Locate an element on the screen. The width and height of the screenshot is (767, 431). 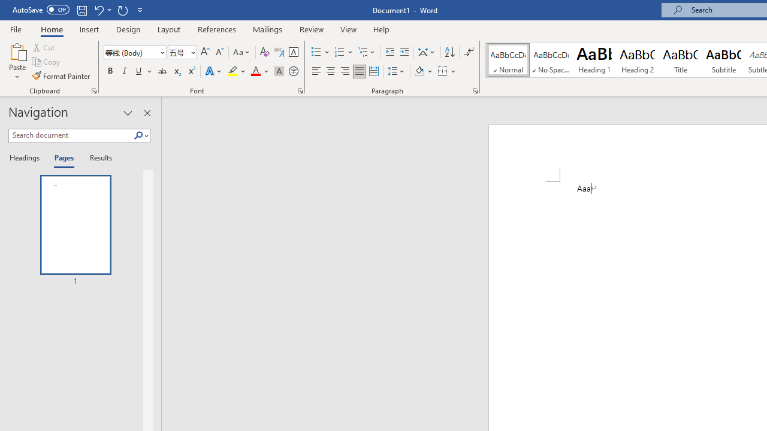
Underline is located at coordinates (144, 72).